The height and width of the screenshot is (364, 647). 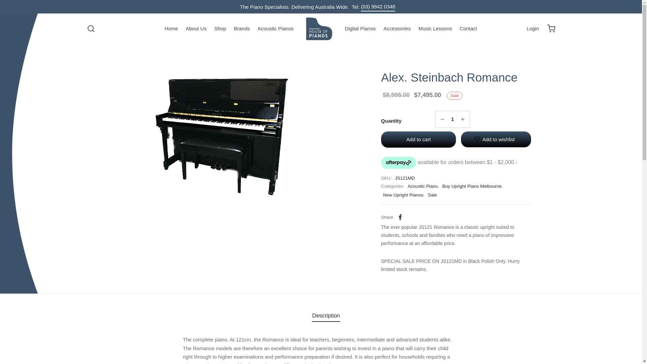 What do you see at coordinates (419, 136) in the screenshot?
I see `Add to cart` at bounding box center [419, 136].